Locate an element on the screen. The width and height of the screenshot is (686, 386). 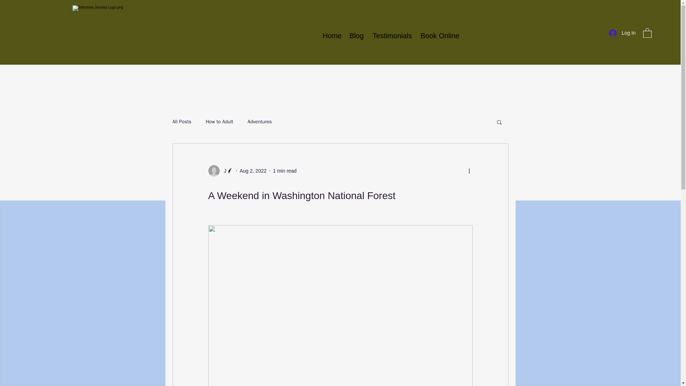
Share is located at coordinates (291, 177).